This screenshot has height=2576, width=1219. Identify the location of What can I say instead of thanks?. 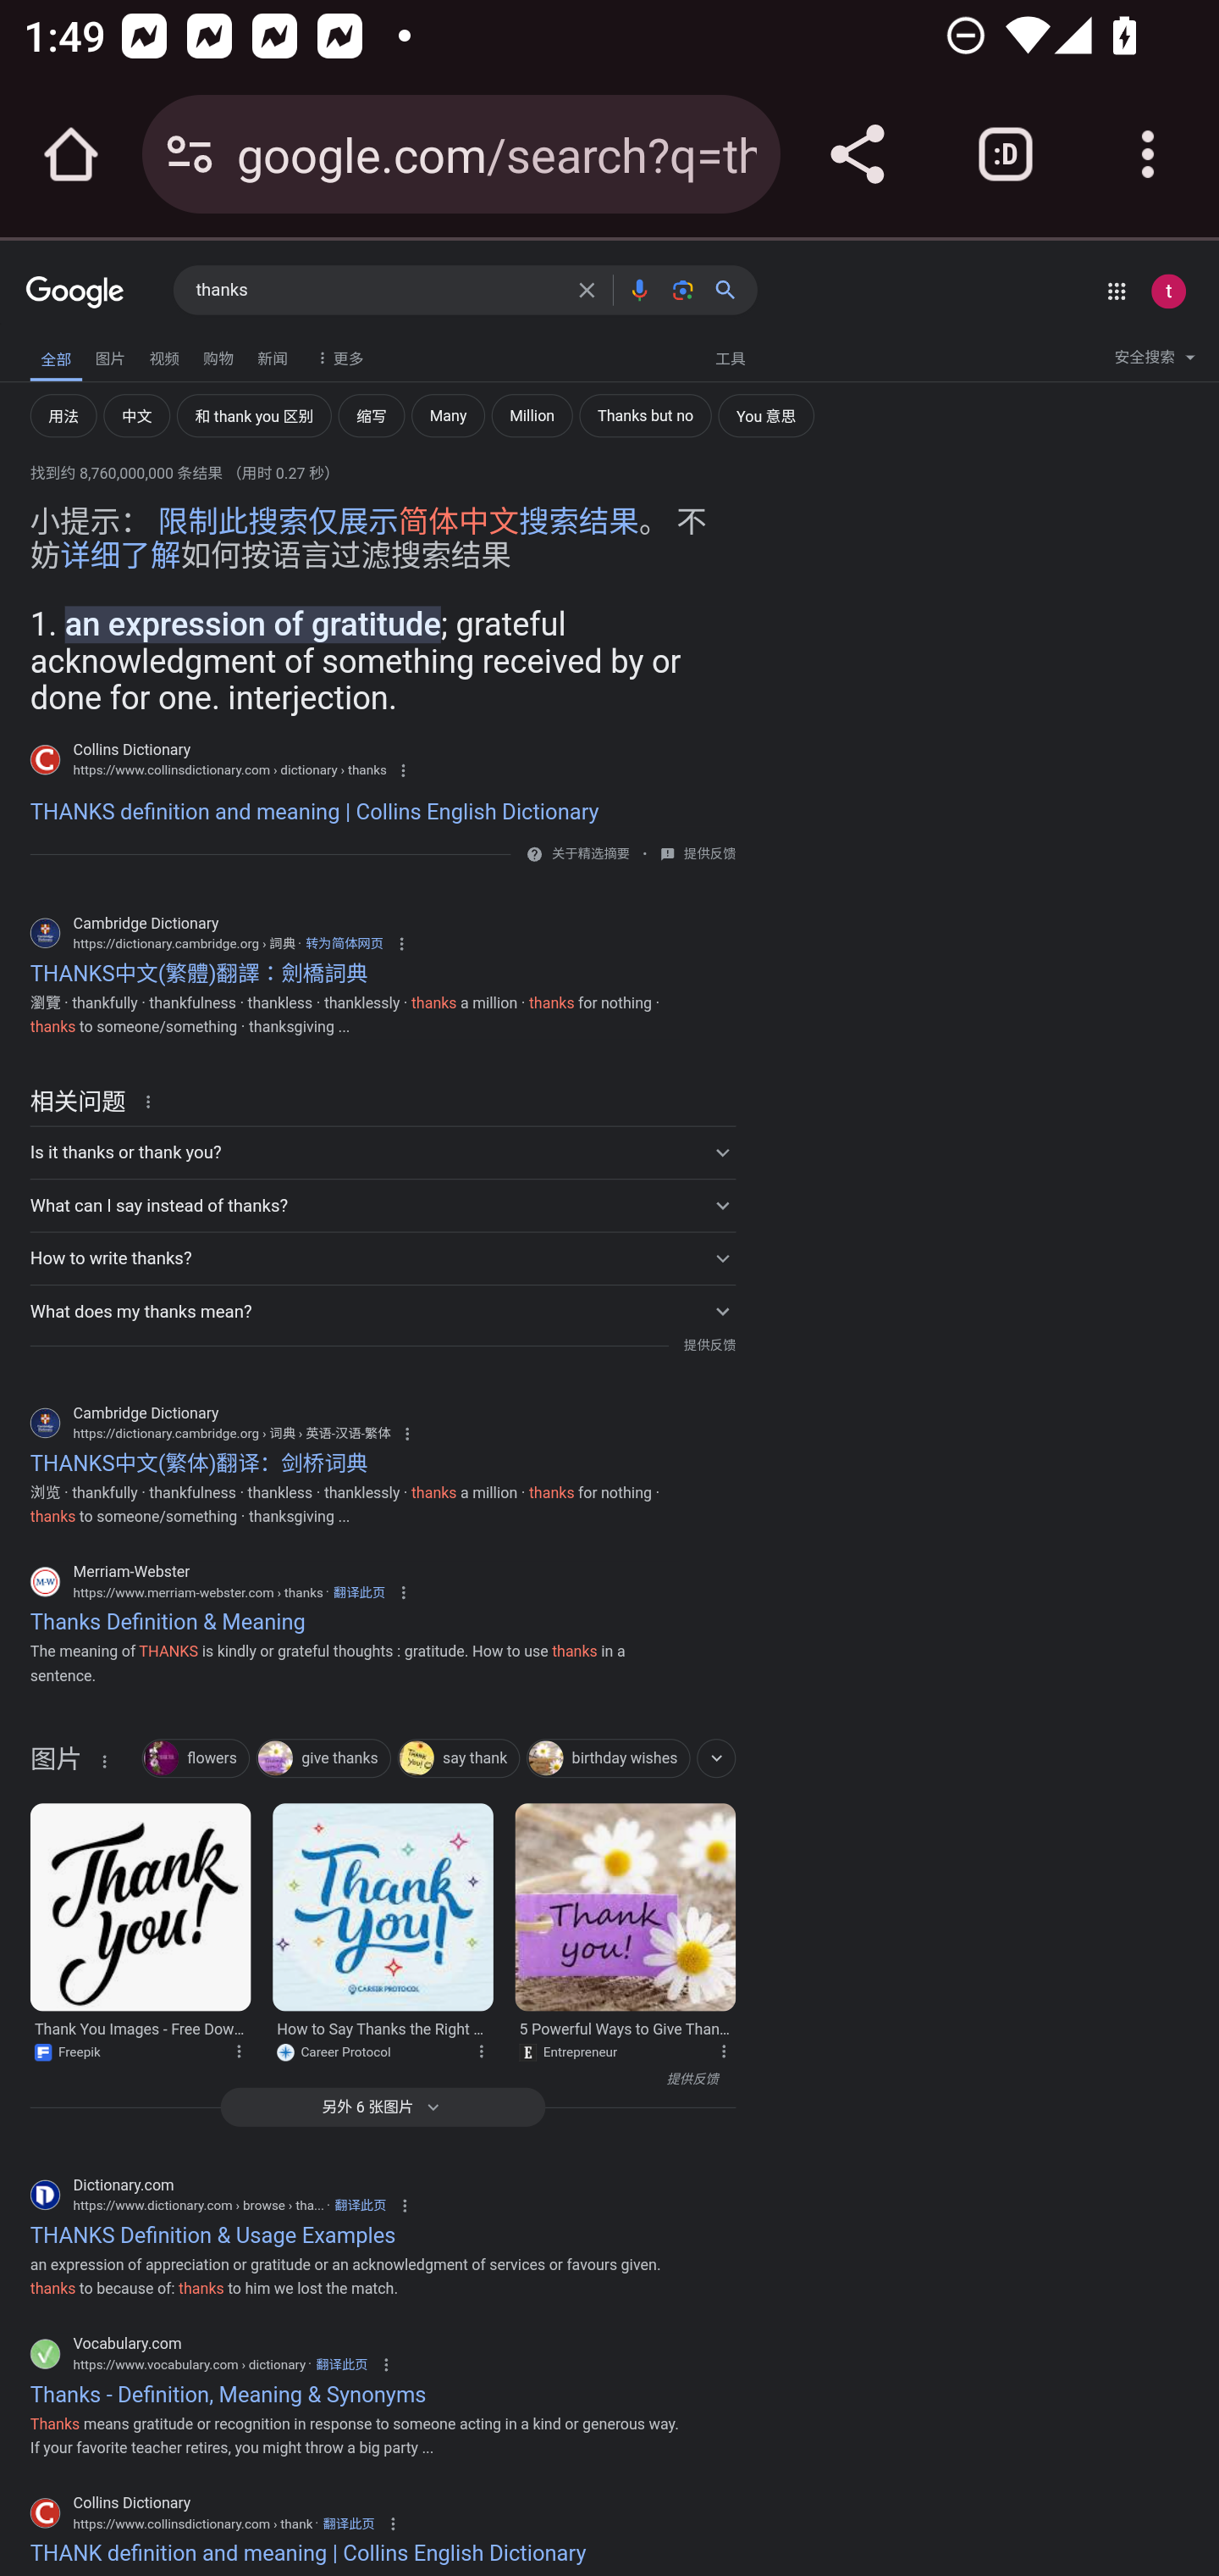
(382, 1204).